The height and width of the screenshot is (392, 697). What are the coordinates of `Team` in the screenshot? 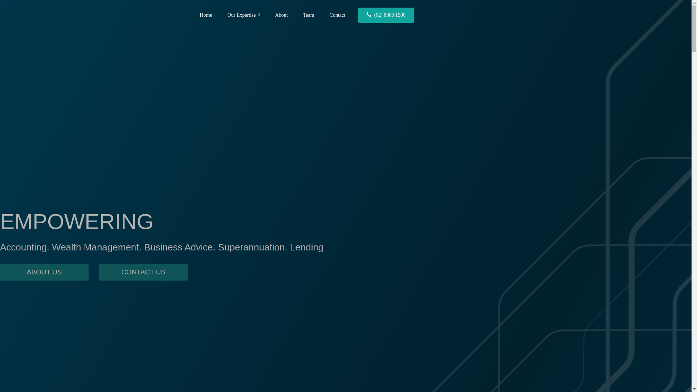 It's located at (309, 15).